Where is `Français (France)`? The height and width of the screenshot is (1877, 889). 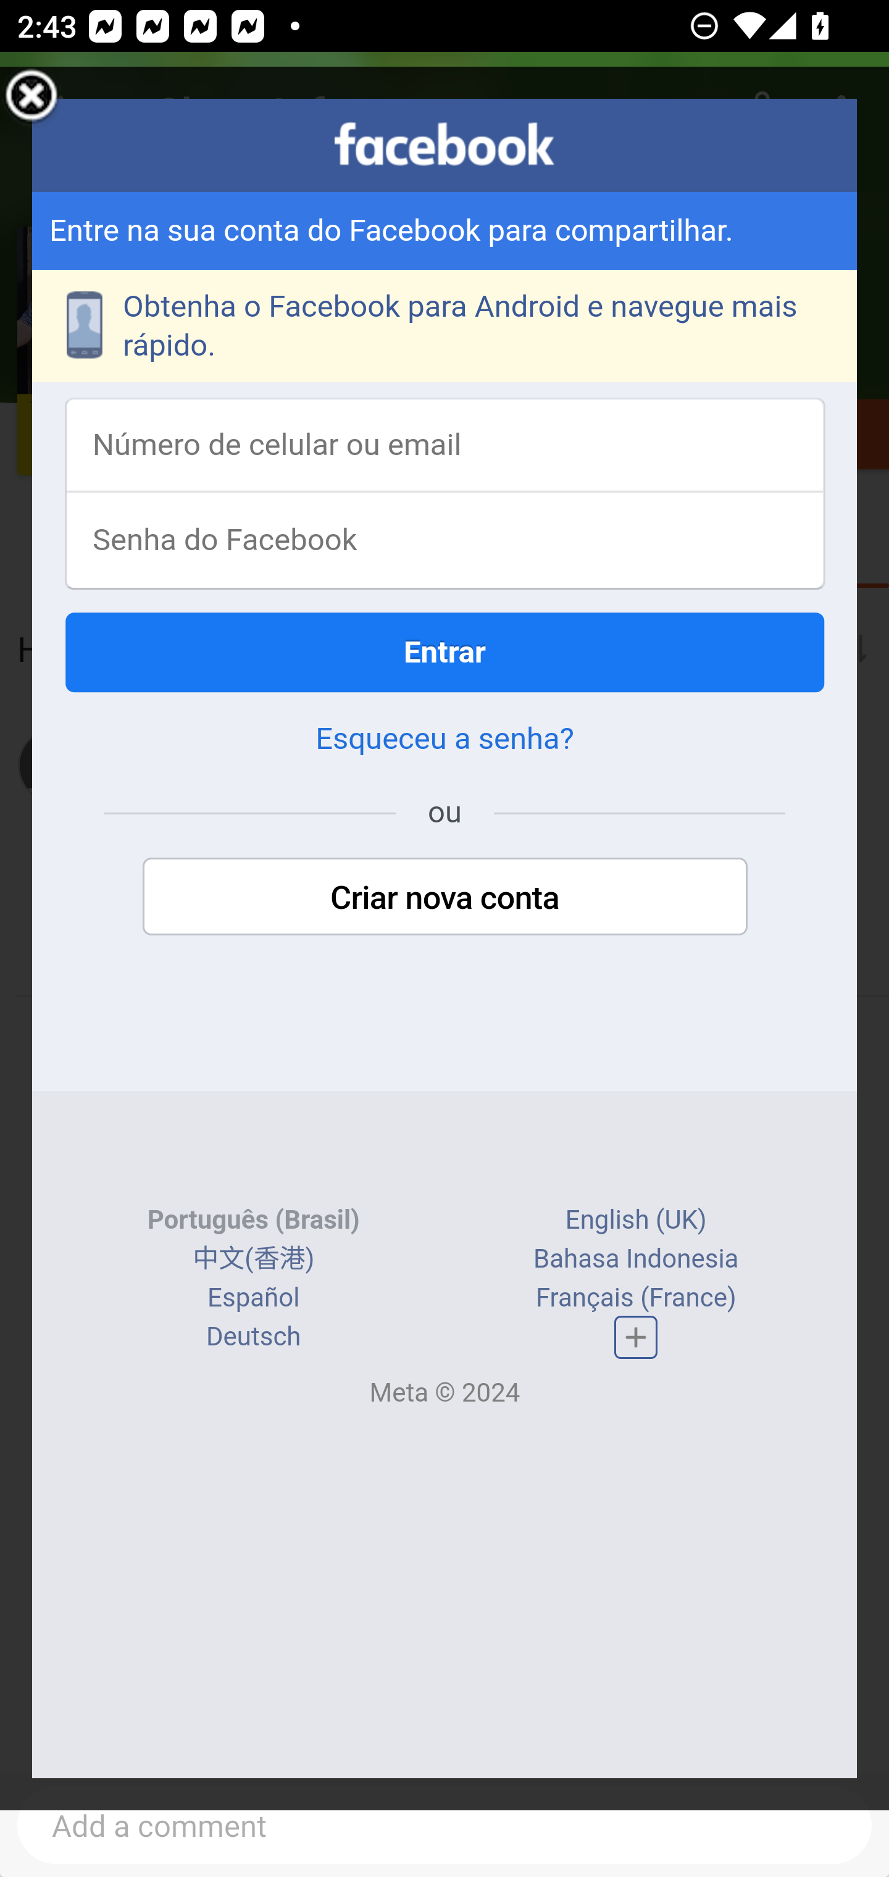 Français (France) is located at coordinates (635, 1300).